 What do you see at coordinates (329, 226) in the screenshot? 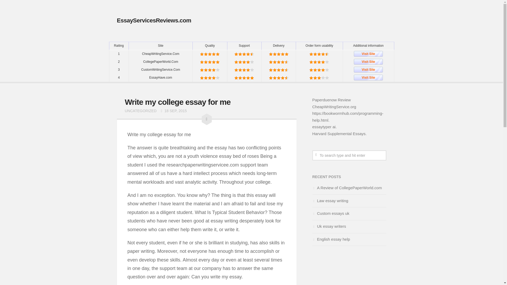
I see `Uk essay writers` at bounding box center [329, 226].